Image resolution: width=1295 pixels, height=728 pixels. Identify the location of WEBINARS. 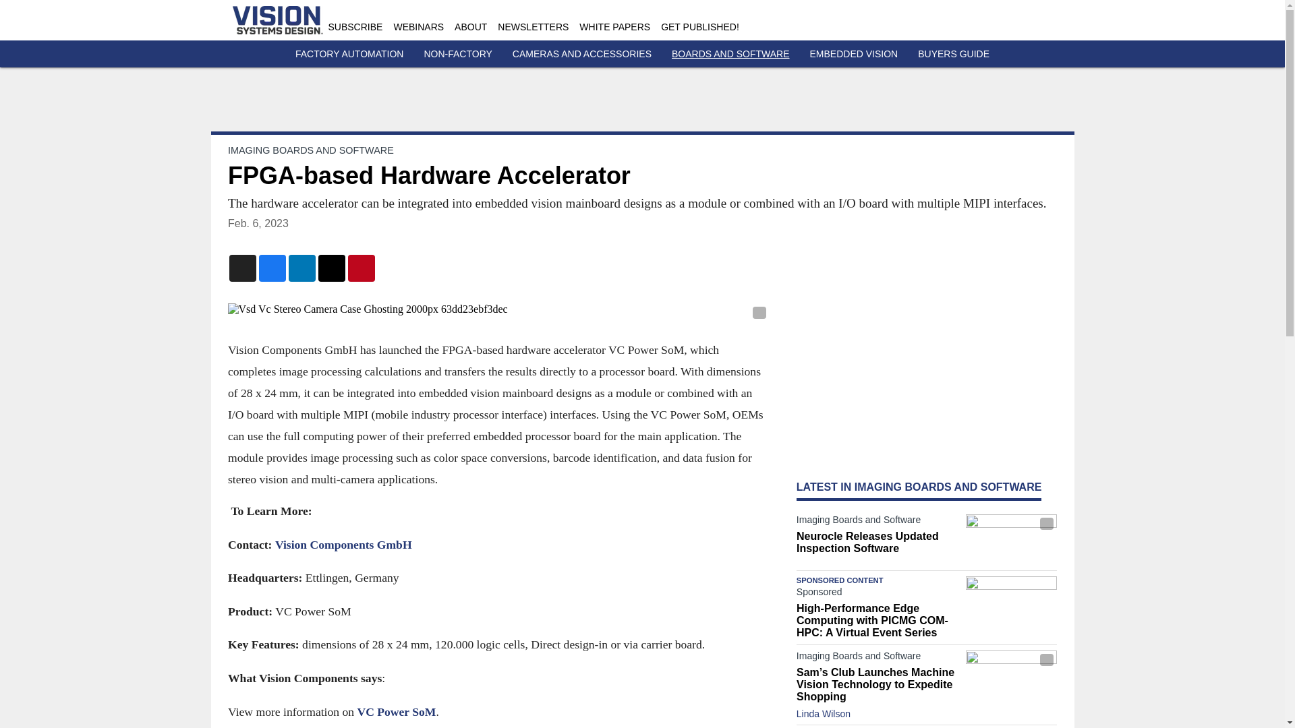
(418, 27).